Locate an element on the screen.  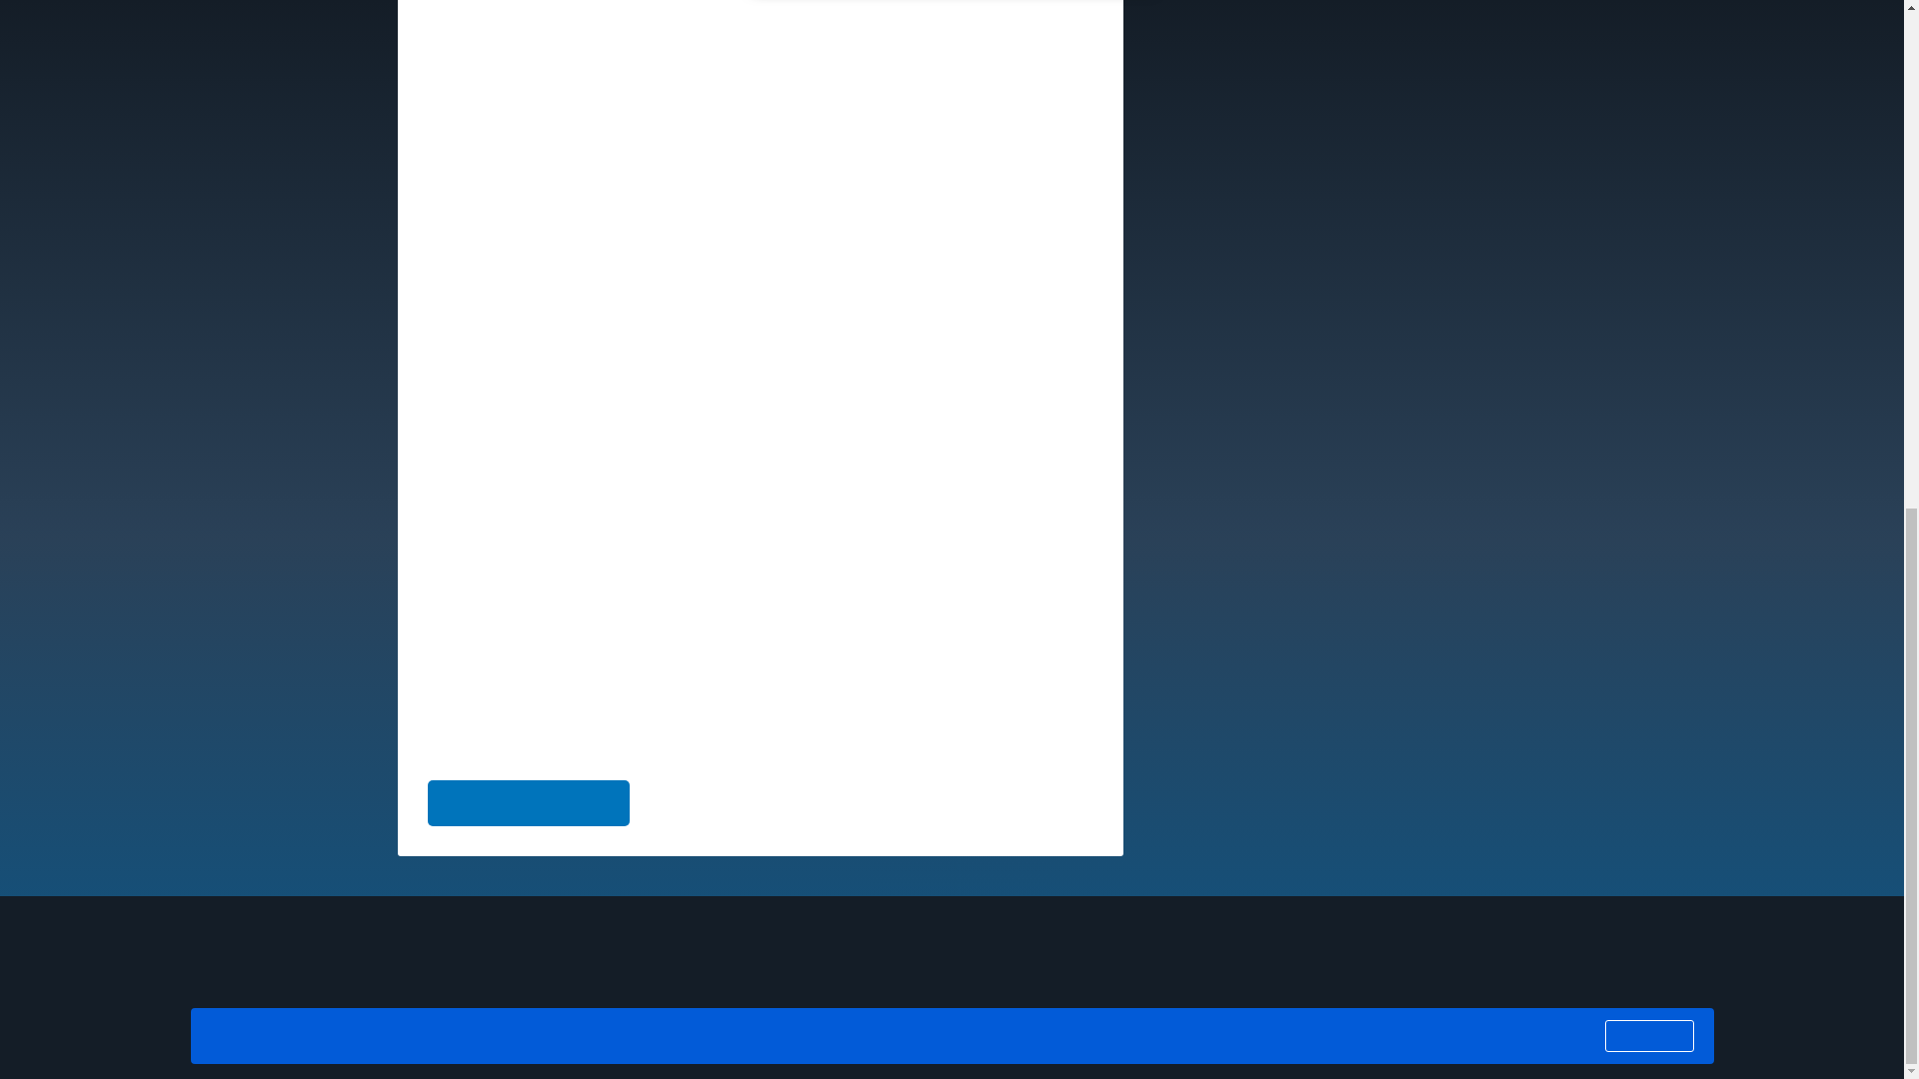
Cookies Policy is located at coordinates (852, 77).